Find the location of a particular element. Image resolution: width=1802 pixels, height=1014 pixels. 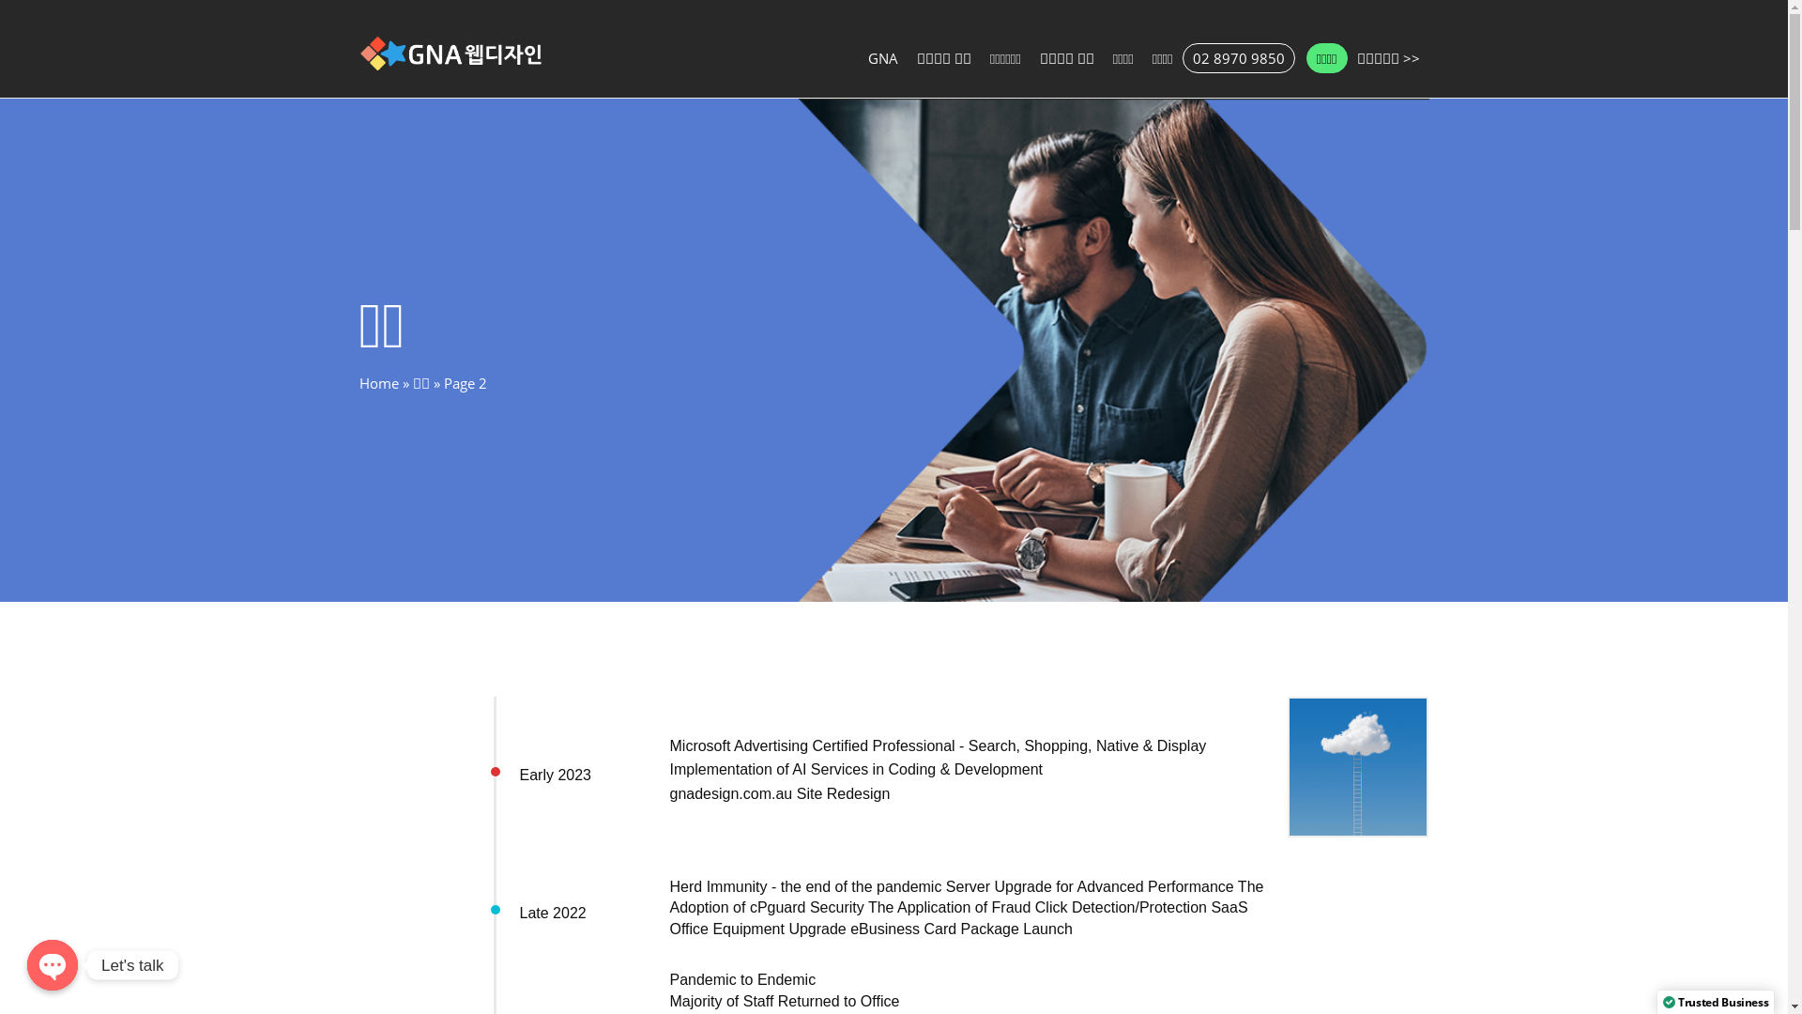

Early 2023 is located at coordinates (1358, 770).